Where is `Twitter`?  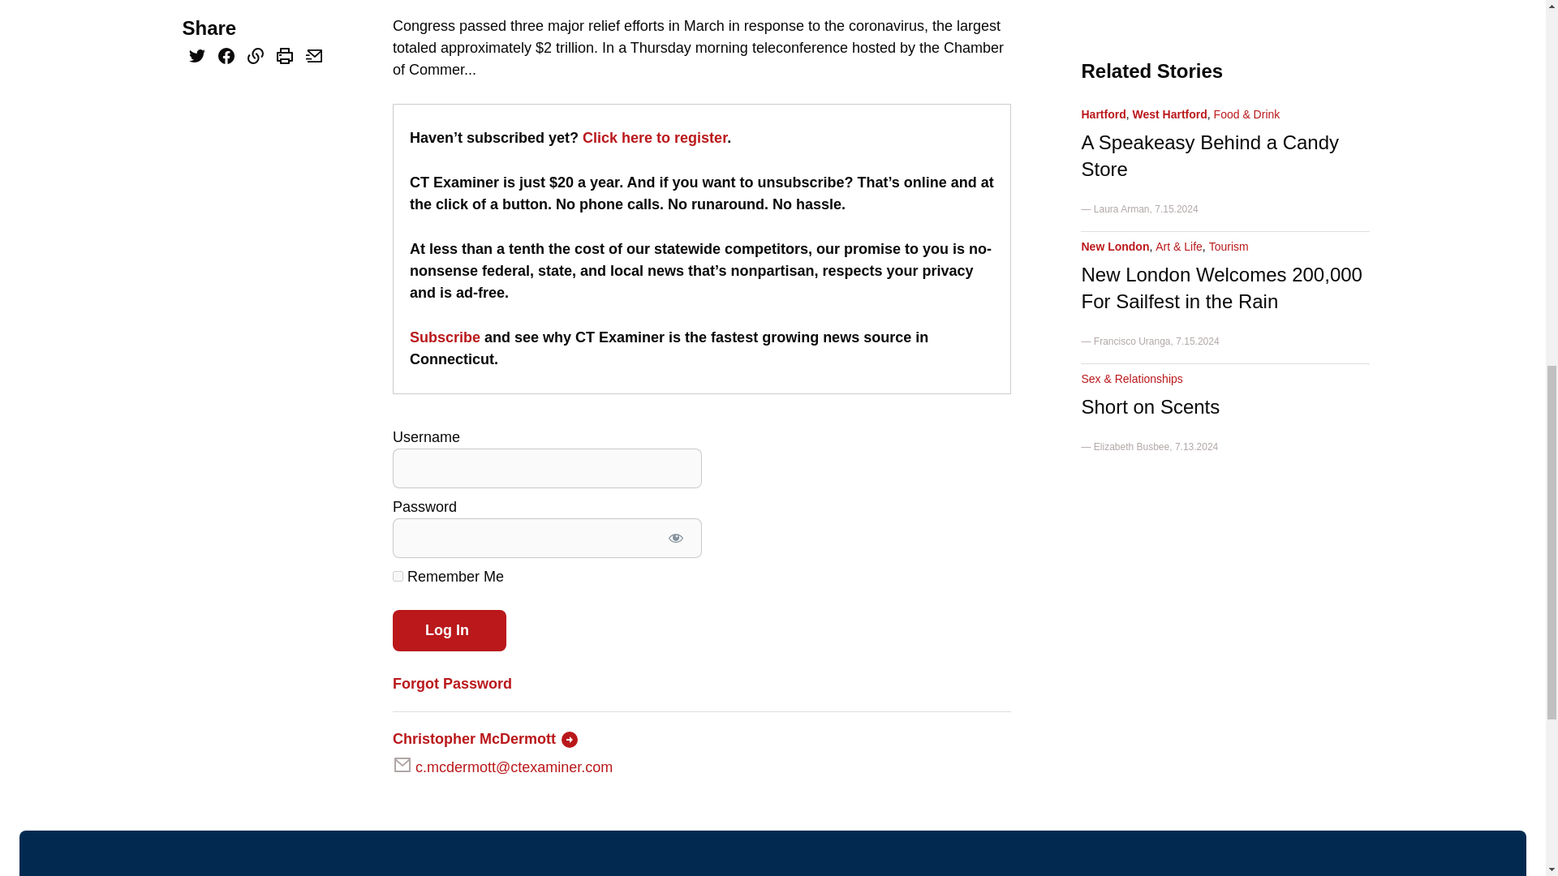 Twitter is located at coordinates (196, 57).